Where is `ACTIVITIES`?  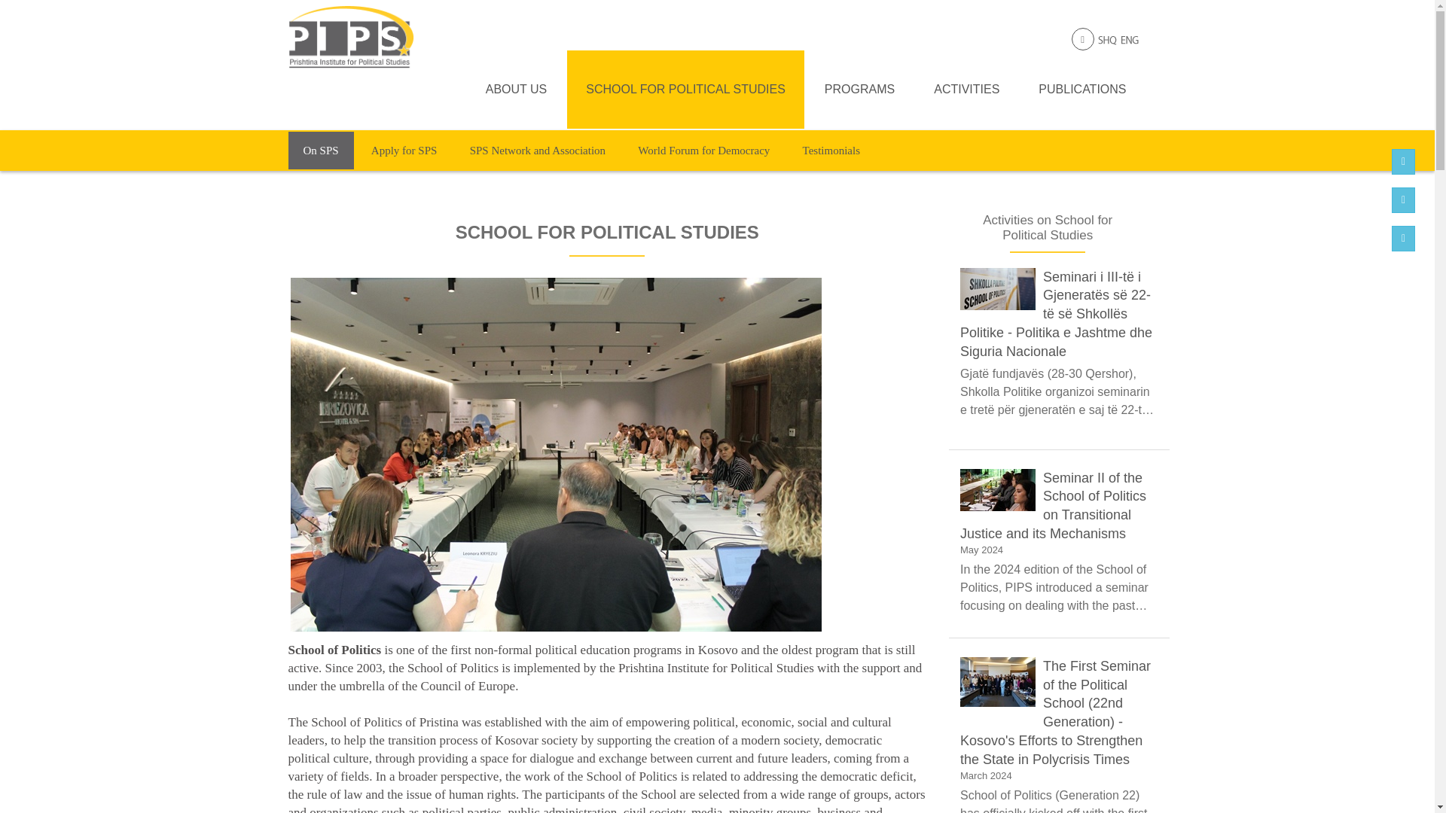 ACTIVITIES is located at coordinates (966, 89).